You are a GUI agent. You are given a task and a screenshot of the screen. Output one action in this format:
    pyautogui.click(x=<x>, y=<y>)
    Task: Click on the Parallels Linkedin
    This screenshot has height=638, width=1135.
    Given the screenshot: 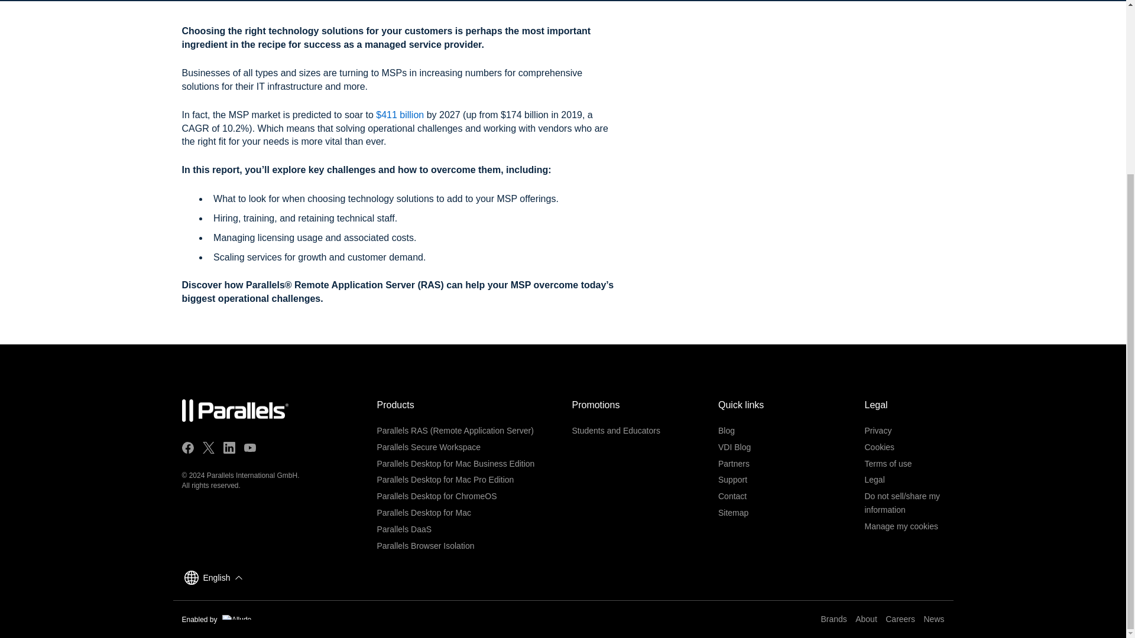 What is the action you would take?
    pyautogui.click(x=229, y=448)
    